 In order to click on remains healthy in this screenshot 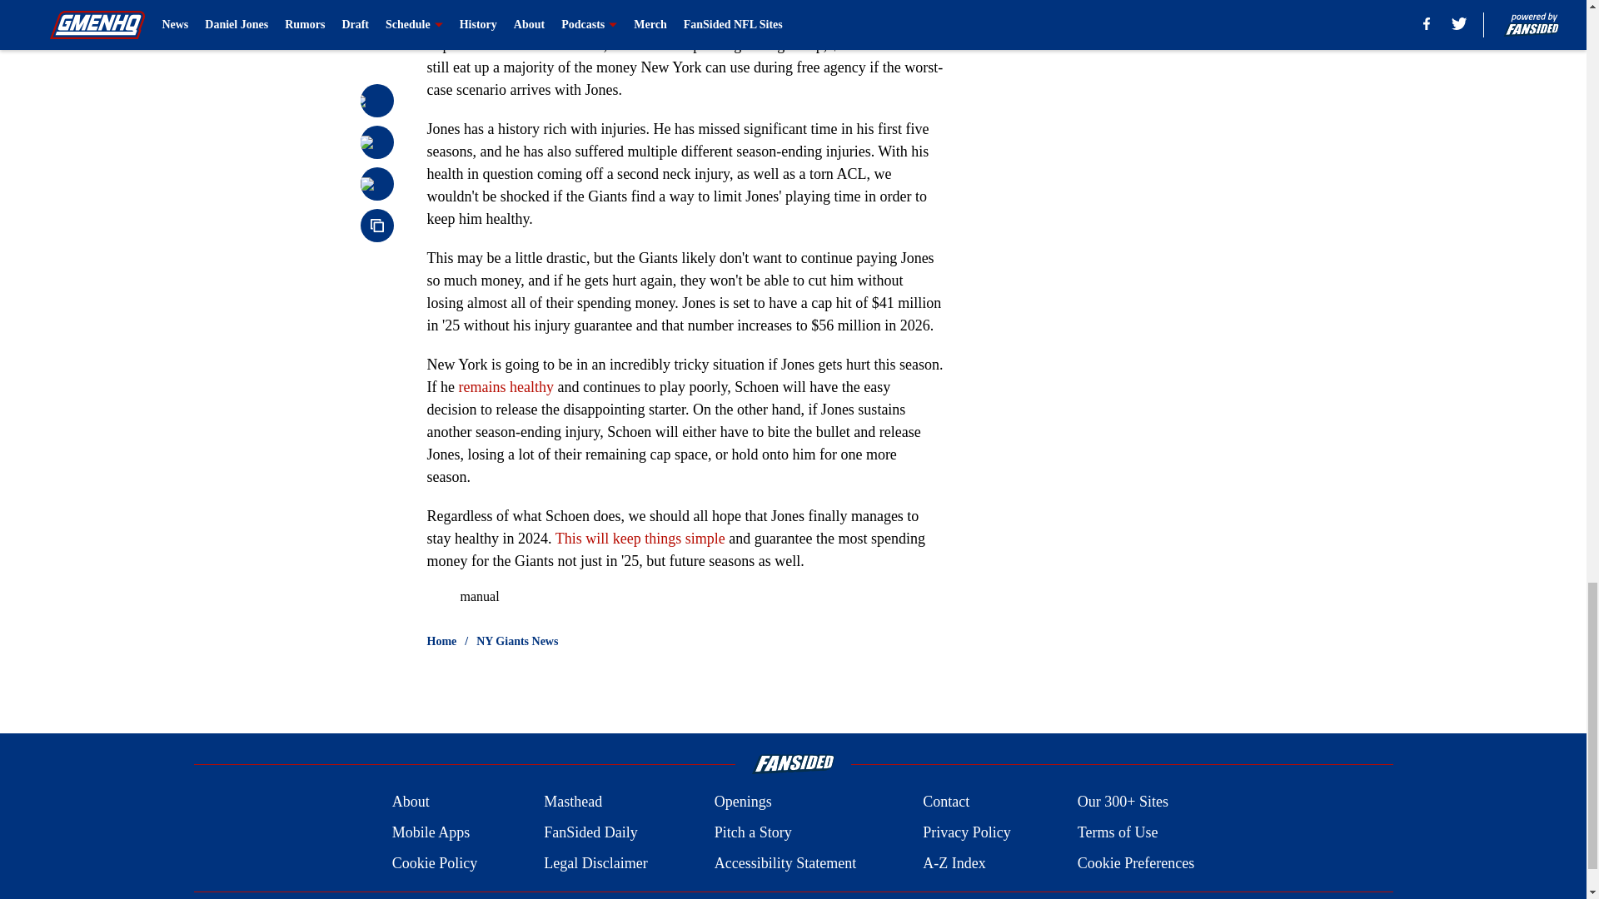, I will do `click(505, 386)`.